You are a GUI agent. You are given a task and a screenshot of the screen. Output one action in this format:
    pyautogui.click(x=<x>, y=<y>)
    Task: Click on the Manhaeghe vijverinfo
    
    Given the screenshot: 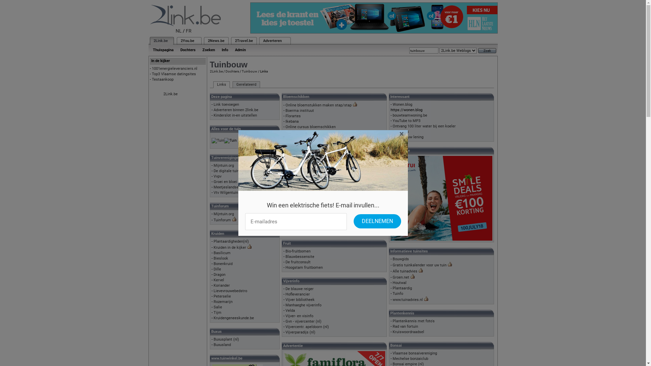 What is the action you would take?
    pyautogui.click(x=303, y=305)
    